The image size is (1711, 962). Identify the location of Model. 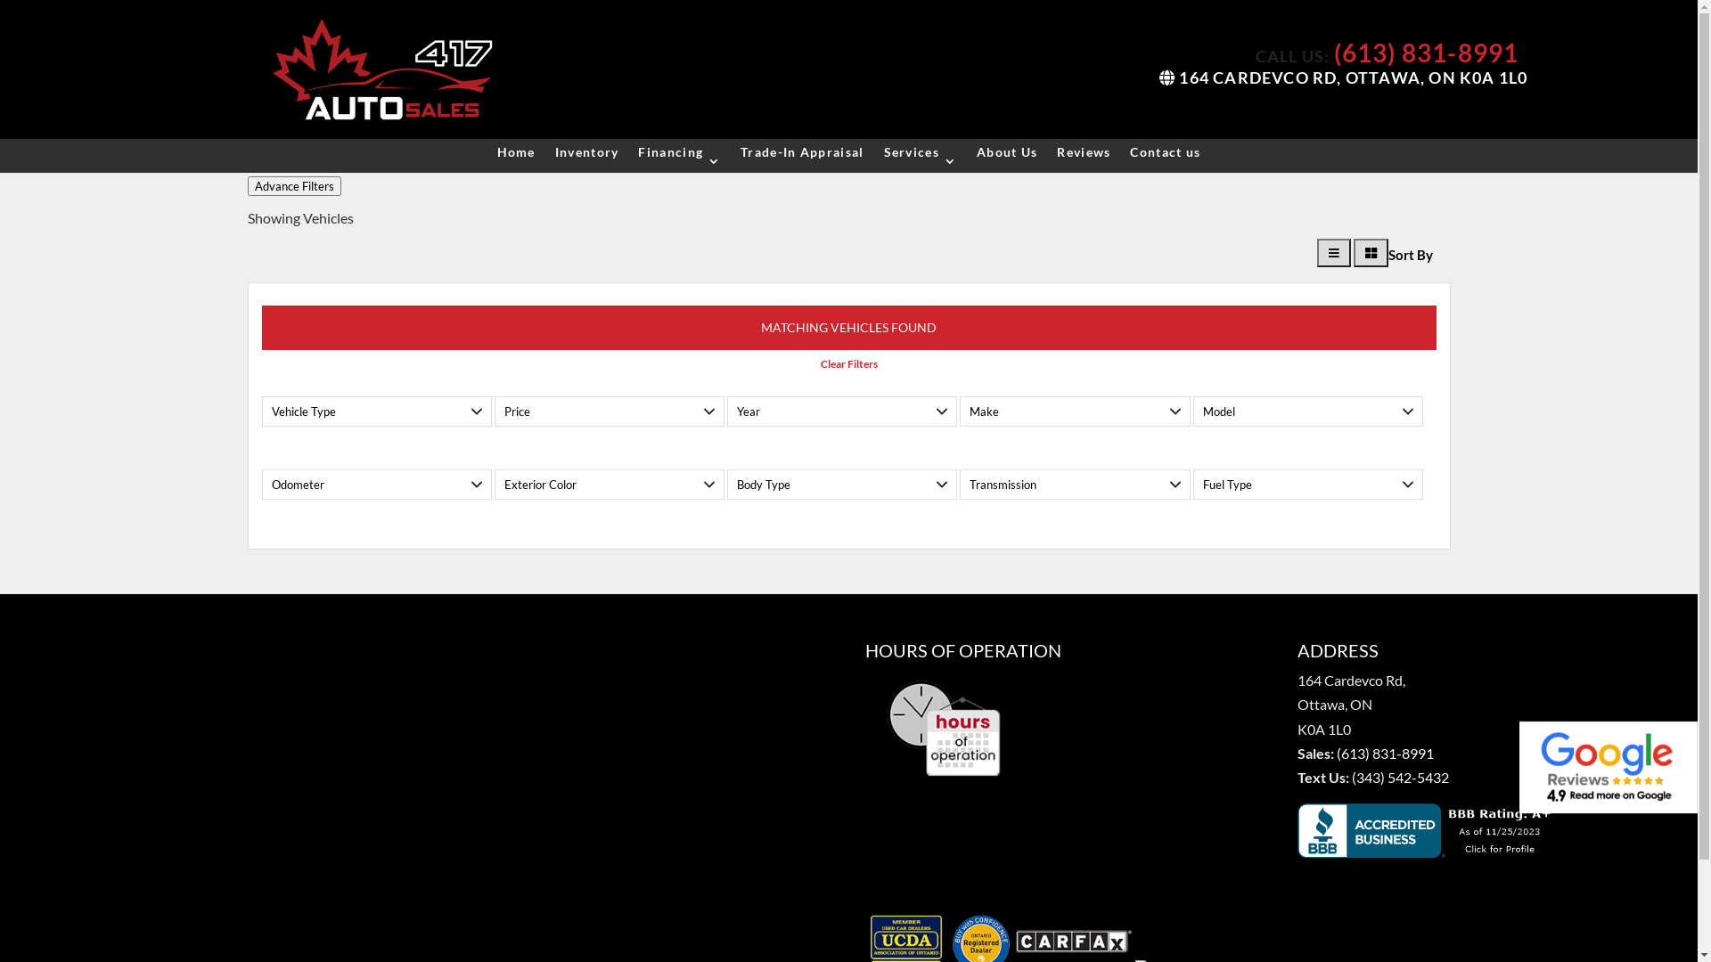
(1308, 412).